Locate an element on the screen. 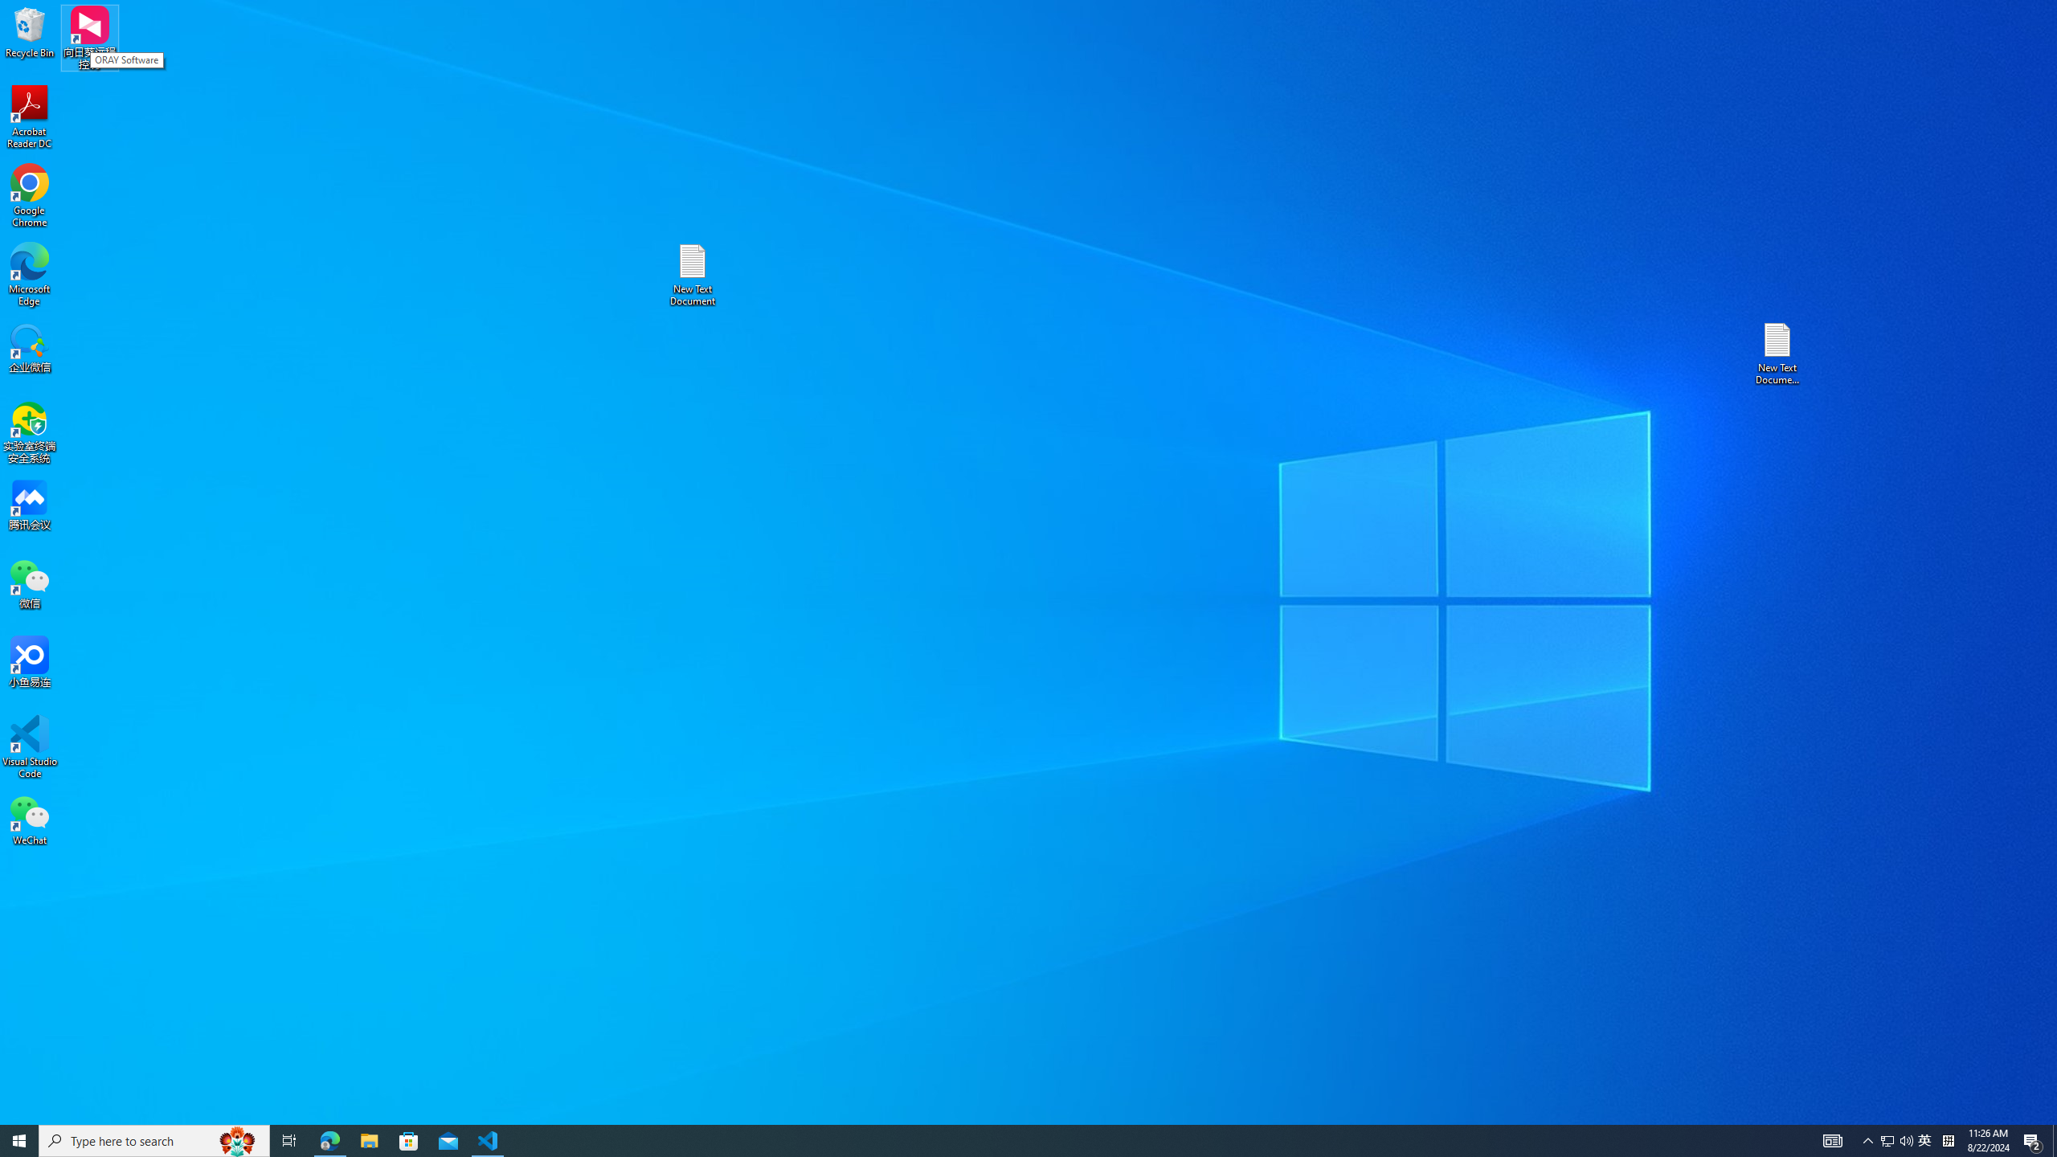  Running applications is located at coordinates (1000, 1141).